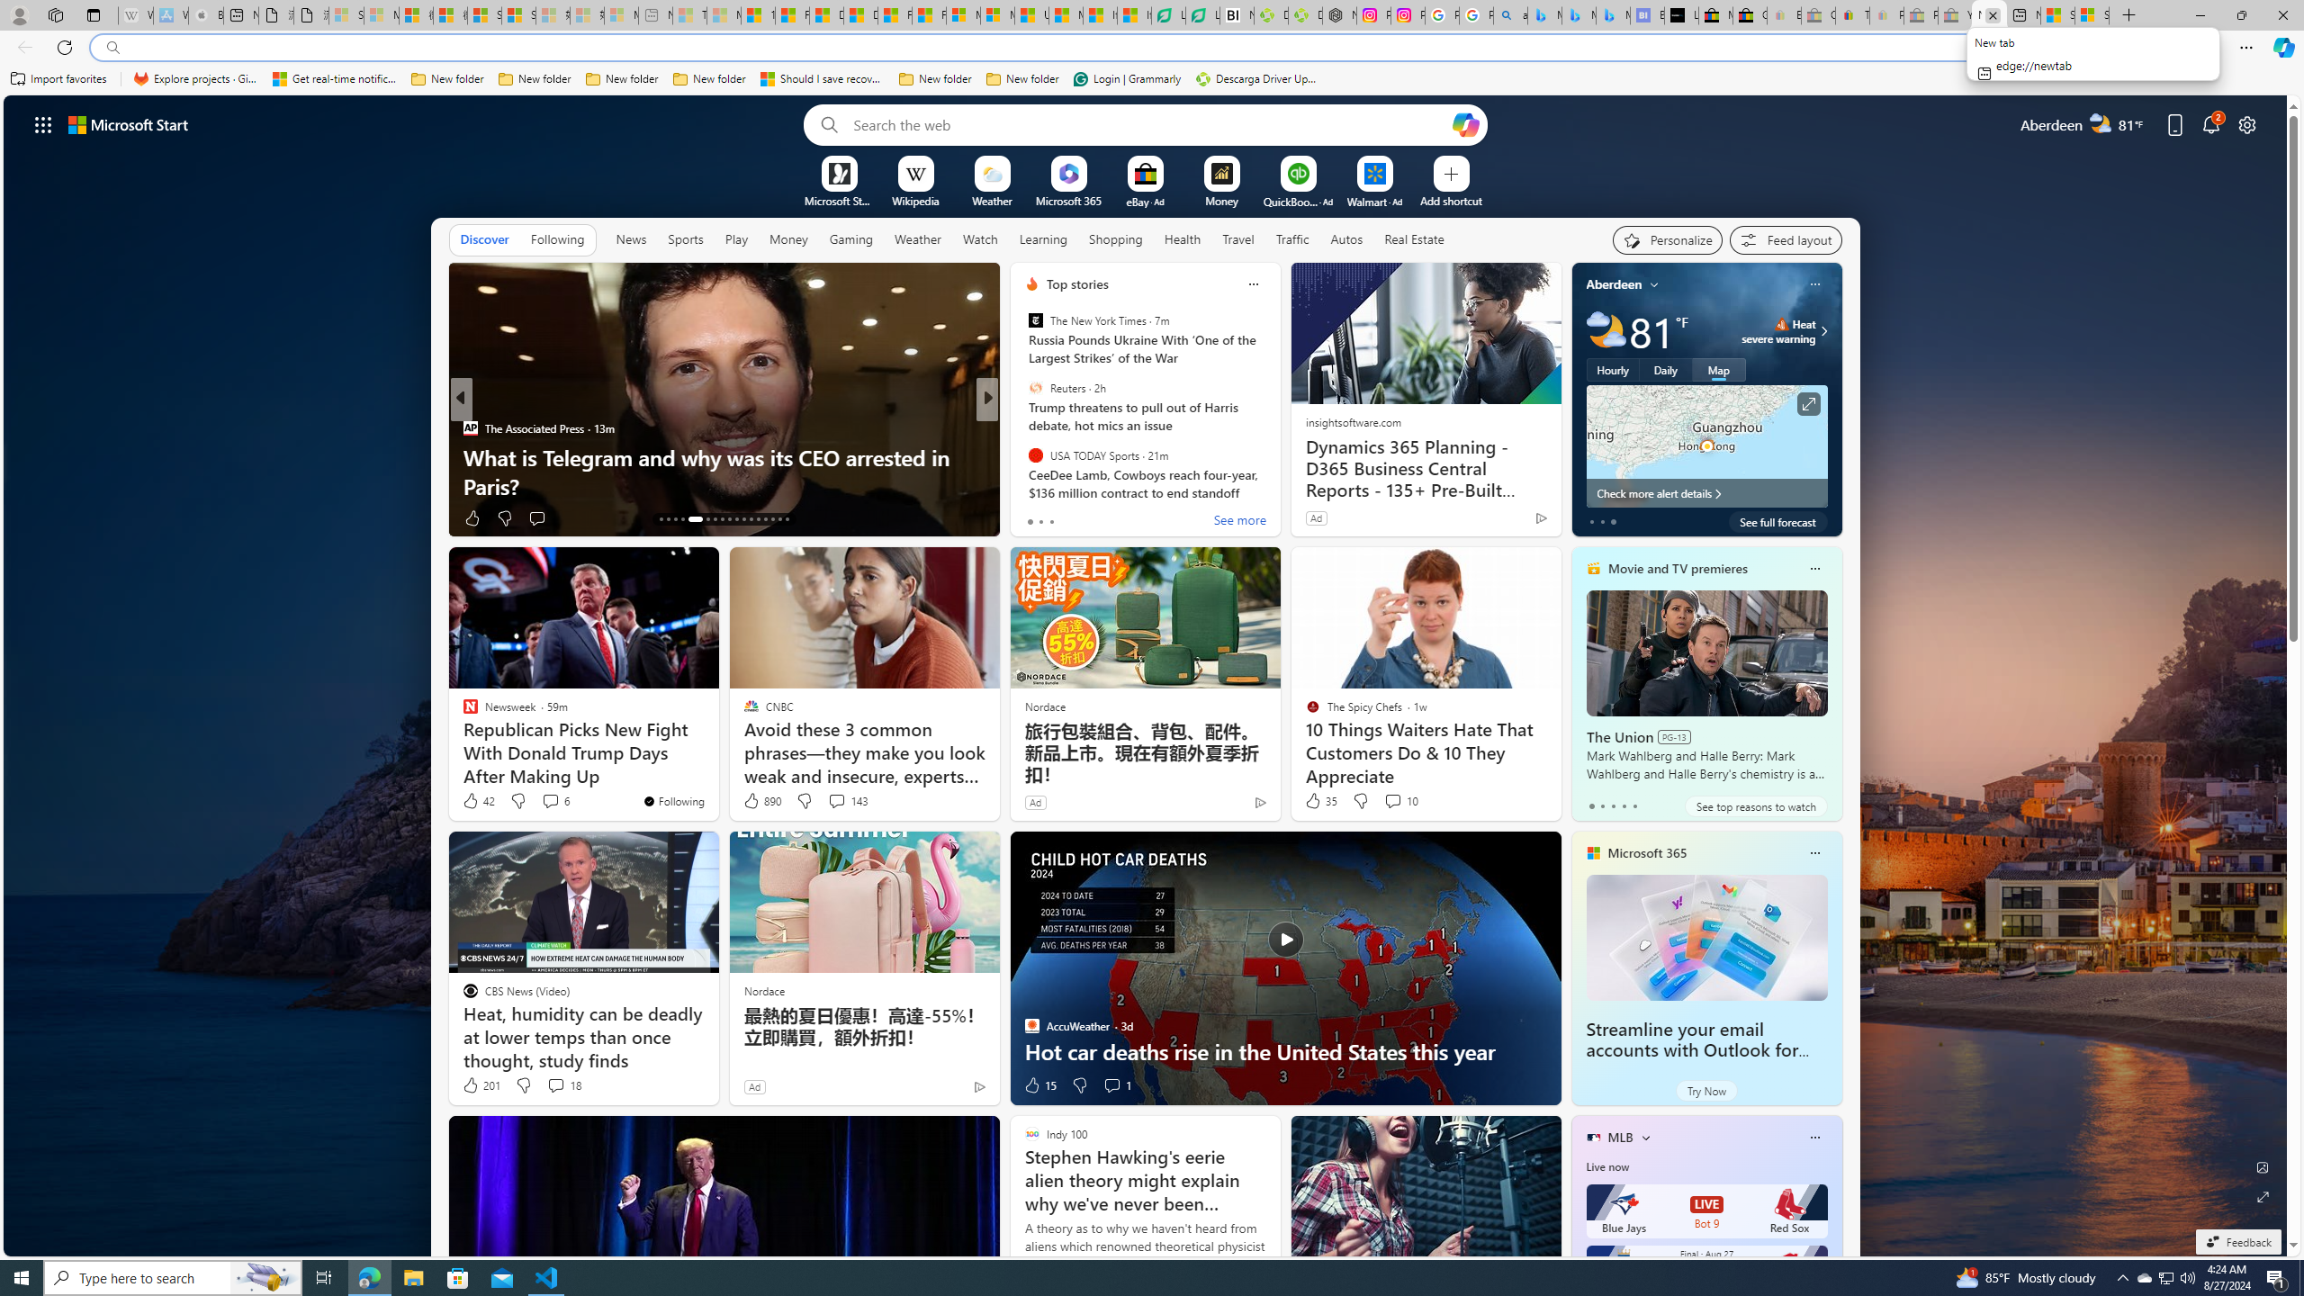 This screenshot has width=2304, height=1296. I want to click on AutomationID: tab-32, so click(779, 519).